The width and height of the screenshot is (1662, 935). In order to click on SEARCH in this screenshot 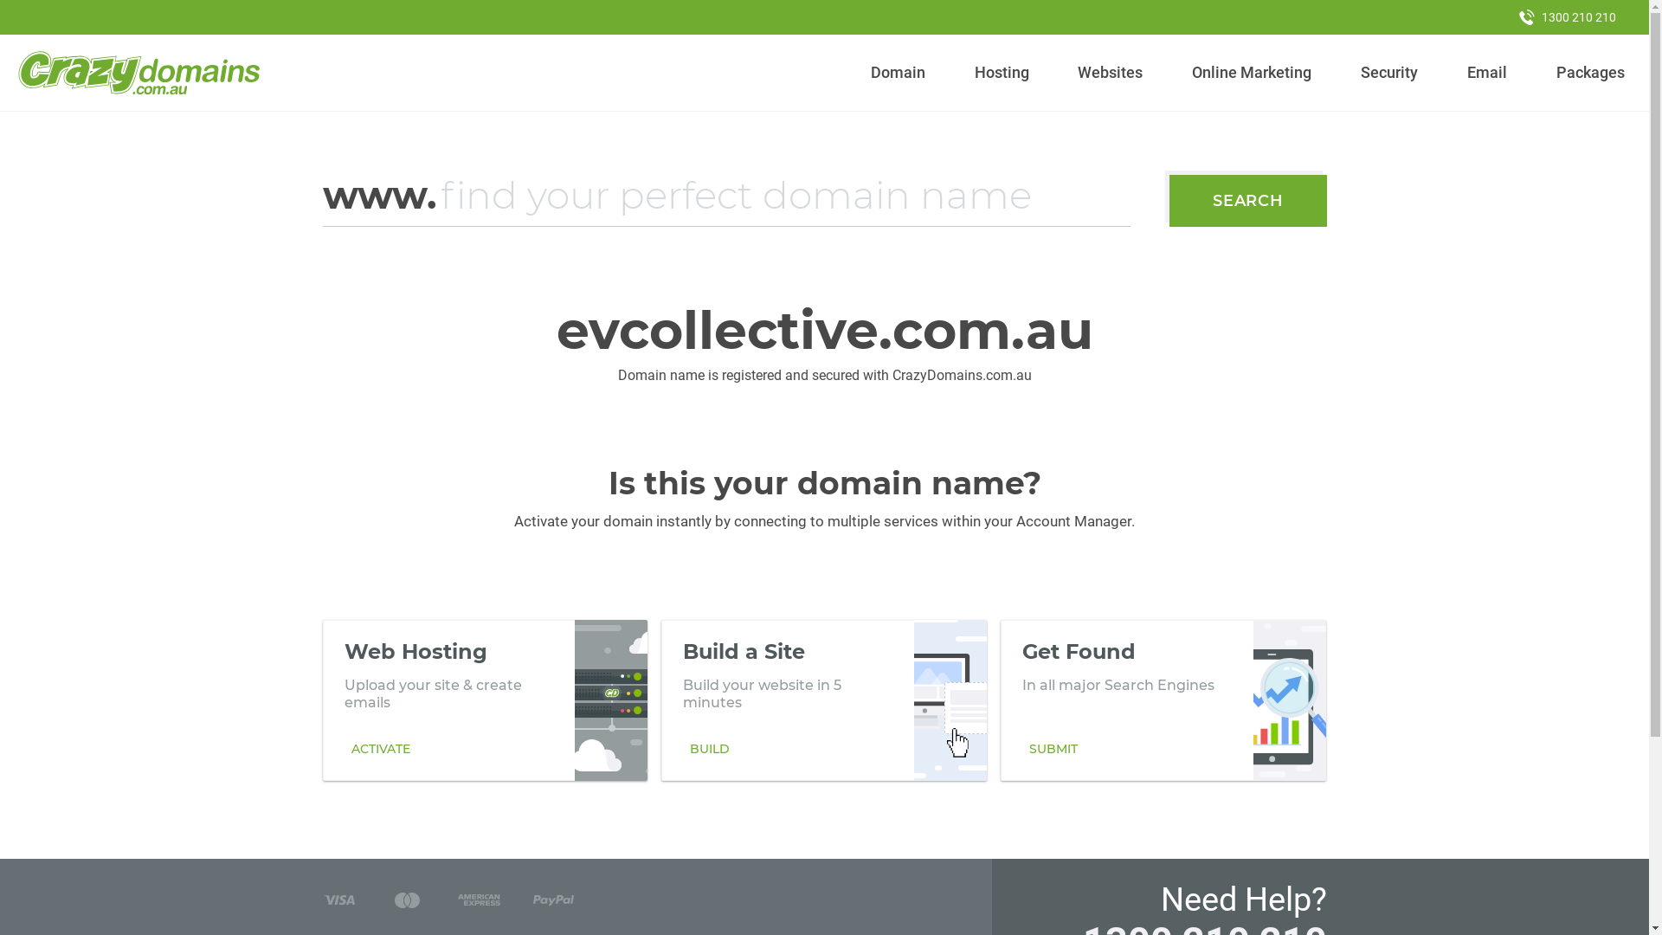, I will do `click(1248, 201)`.